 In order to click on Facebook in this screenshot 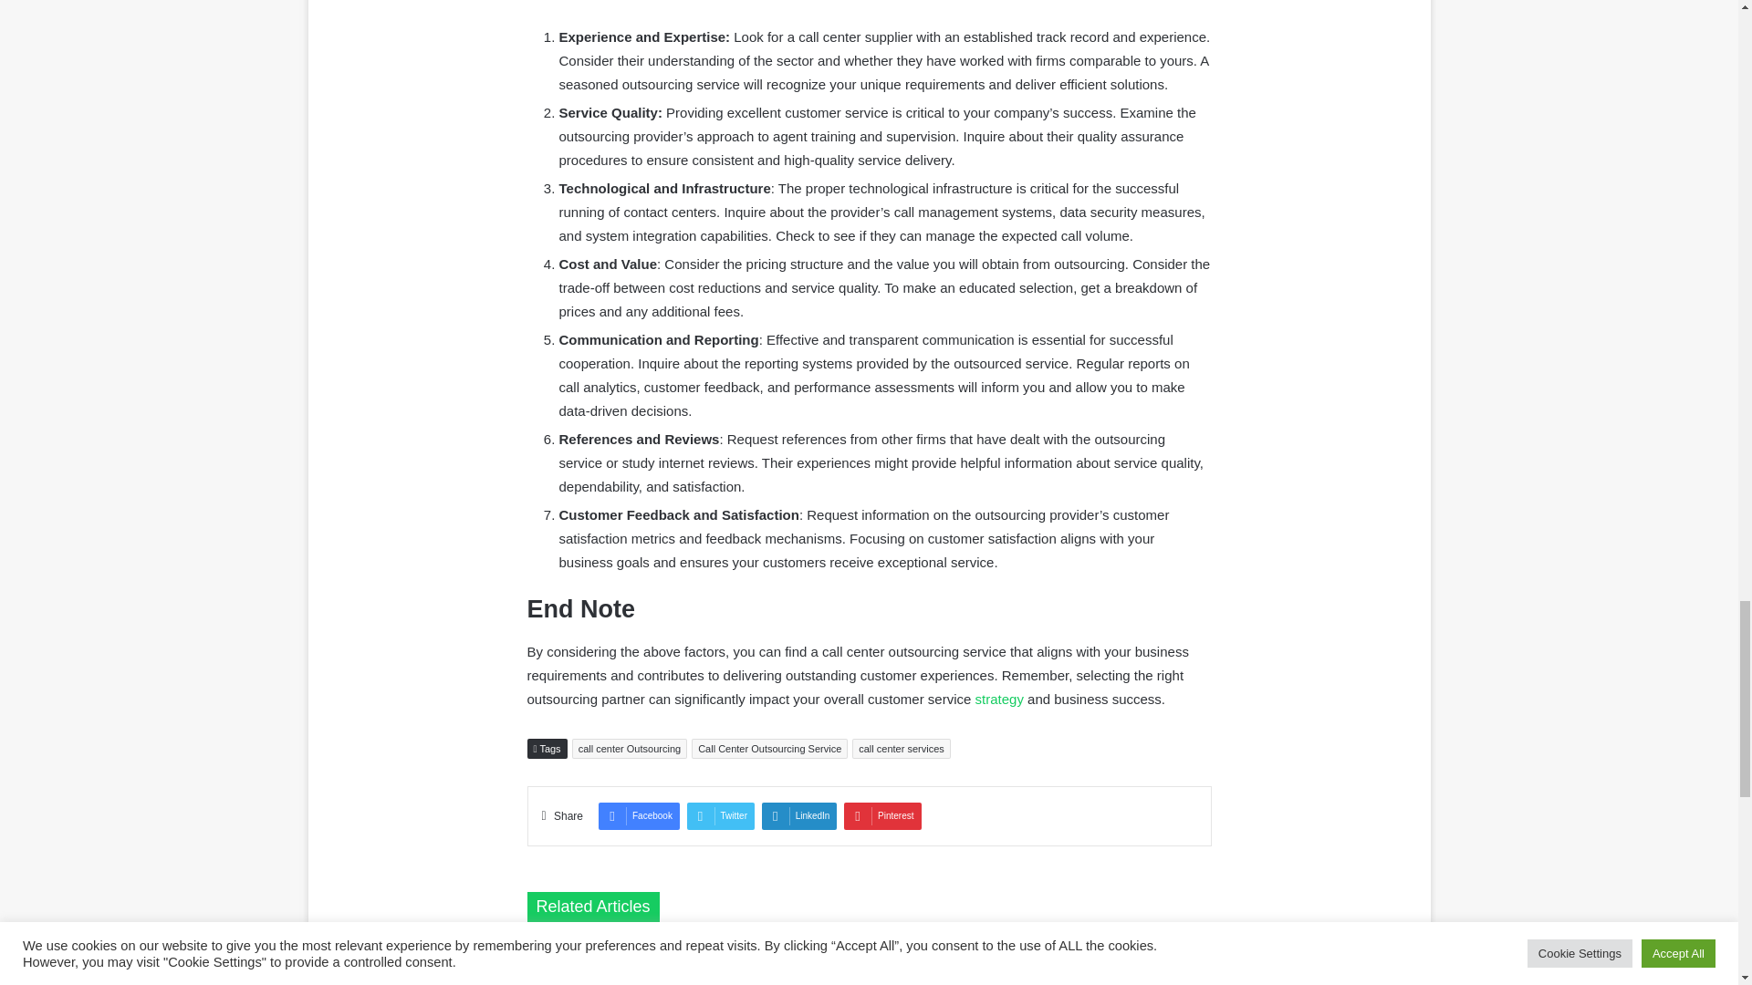, I will do `click(639, 816)`.